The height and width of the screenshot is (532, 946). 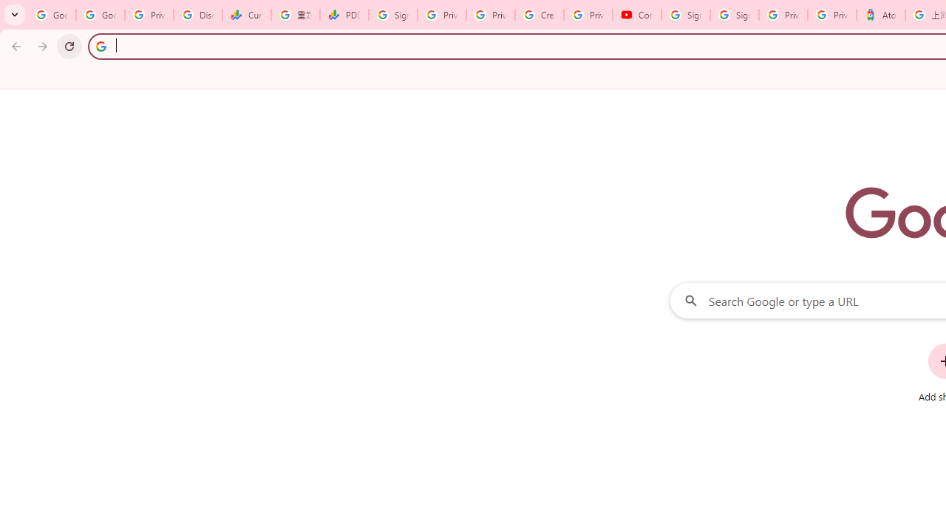 I want to click on Privacy Checkup, so click(x=491, y=15).